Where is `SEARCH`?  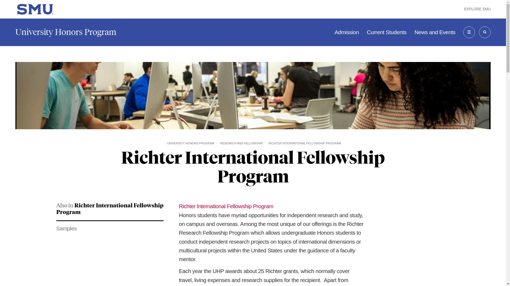
SEARCH is located at coordinates (484, 32).